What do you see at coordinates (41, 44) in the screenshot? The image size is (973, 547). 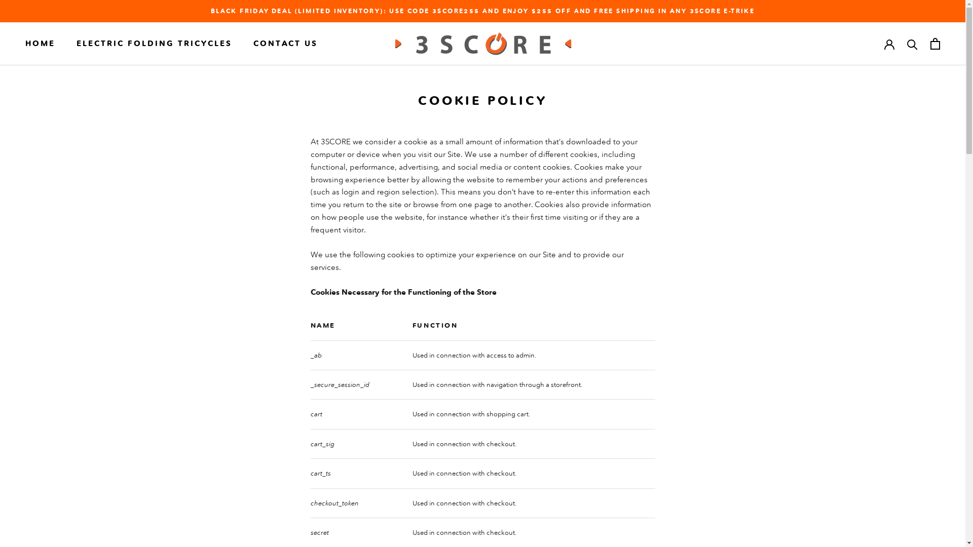 I see `HOME
HOME` at bounding box center [41, 44].